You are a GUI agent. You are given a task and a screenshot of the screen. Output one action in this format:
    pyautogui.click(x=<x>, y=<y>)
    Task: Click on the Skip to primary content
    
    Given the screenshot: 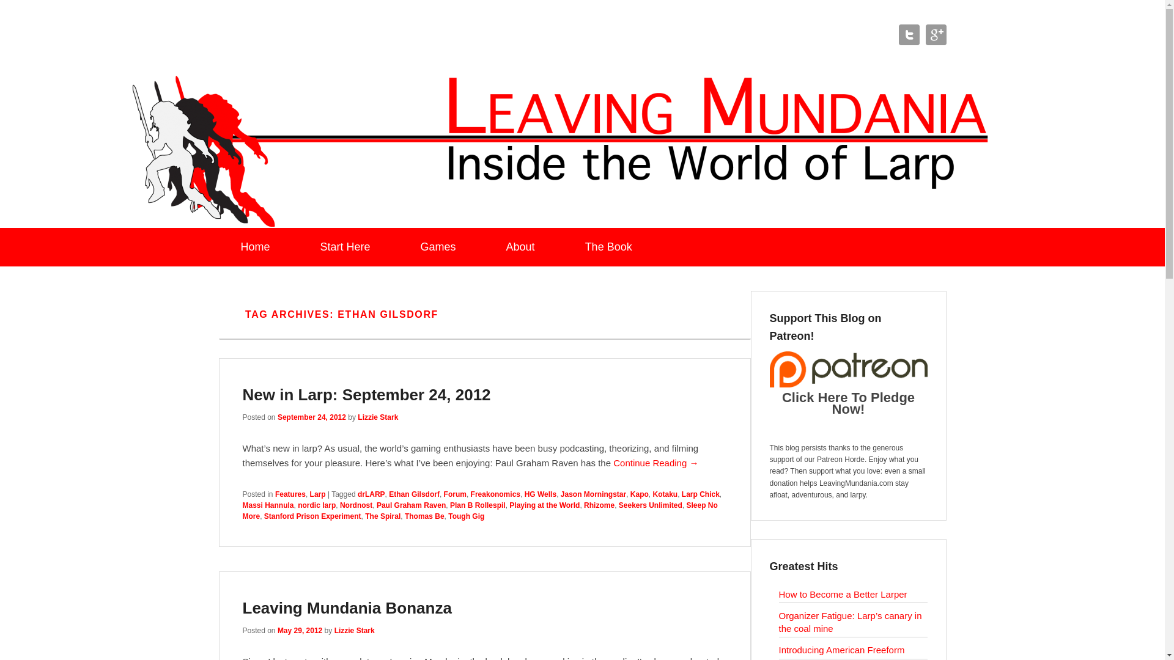 What is the action you would take?
    pyautogui.click(x=46, y=235)
    